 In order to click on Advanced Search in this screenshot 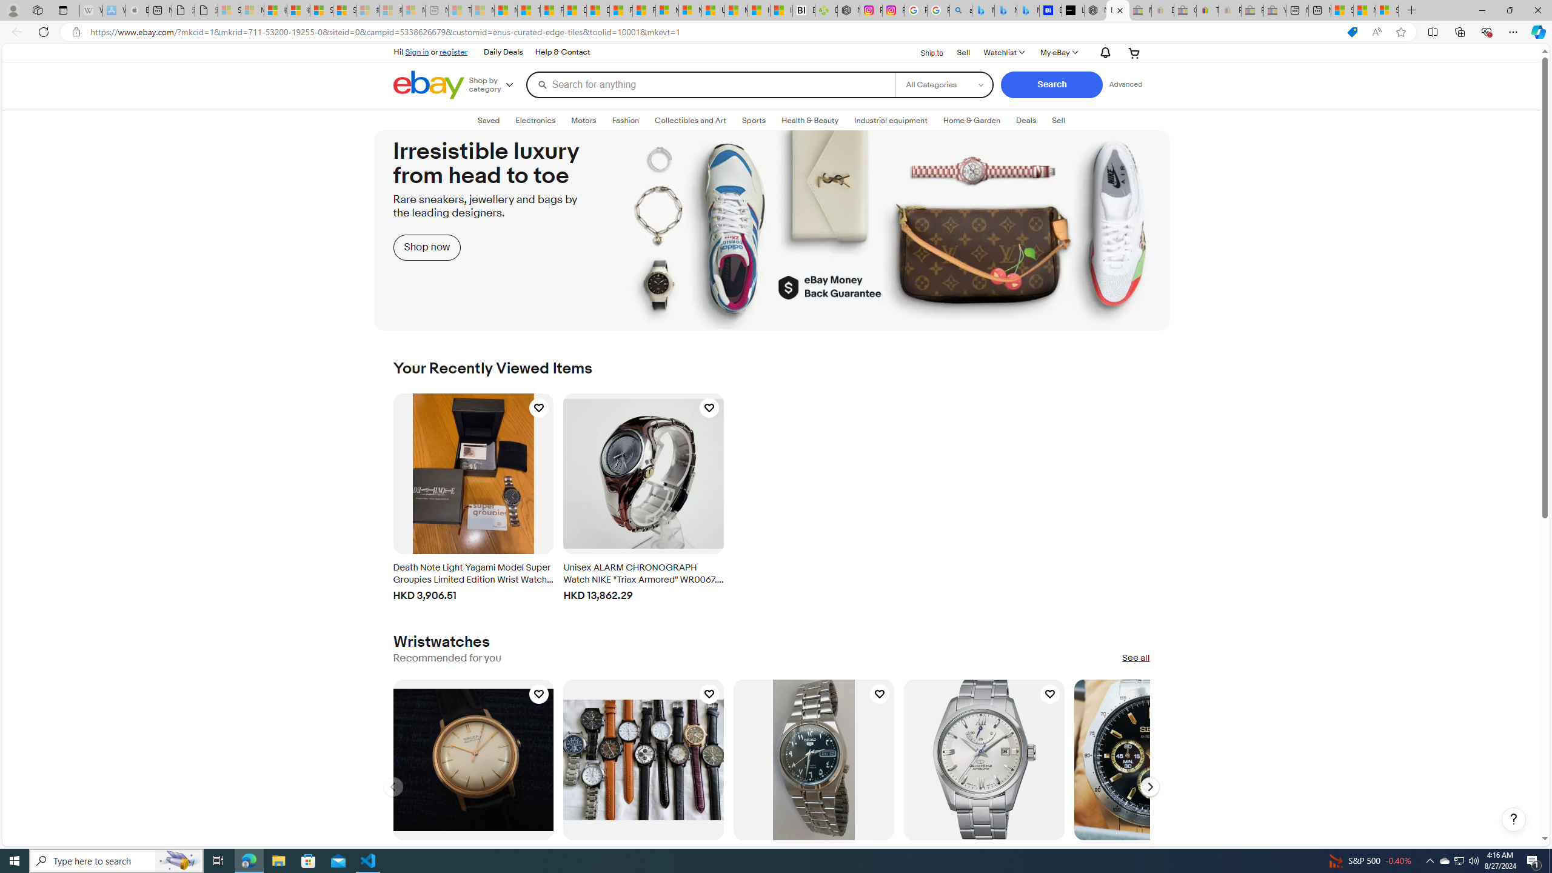, I will do `click(1126, 84)`.